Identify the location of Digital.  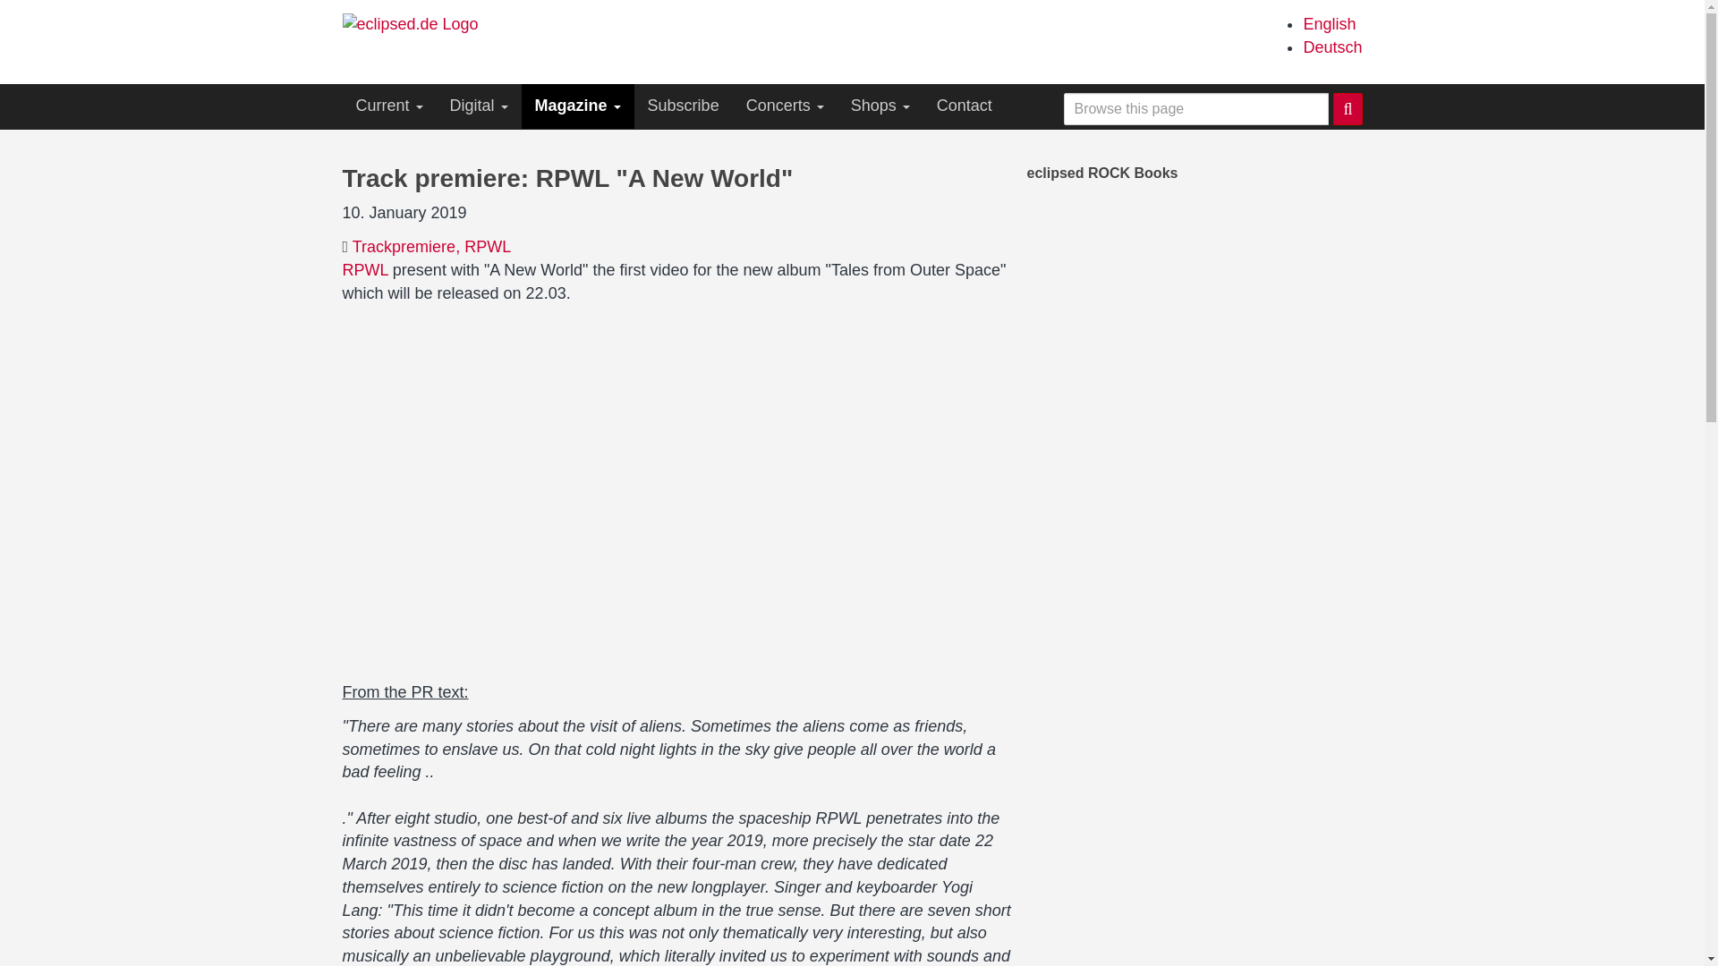
(479, 106).